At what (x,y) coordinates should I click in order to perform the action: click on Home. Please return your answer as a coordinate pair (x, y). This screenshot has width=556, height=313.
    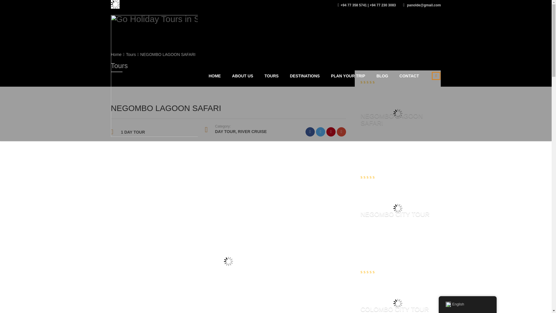
    Looking at the image, I should click on (116, 54).